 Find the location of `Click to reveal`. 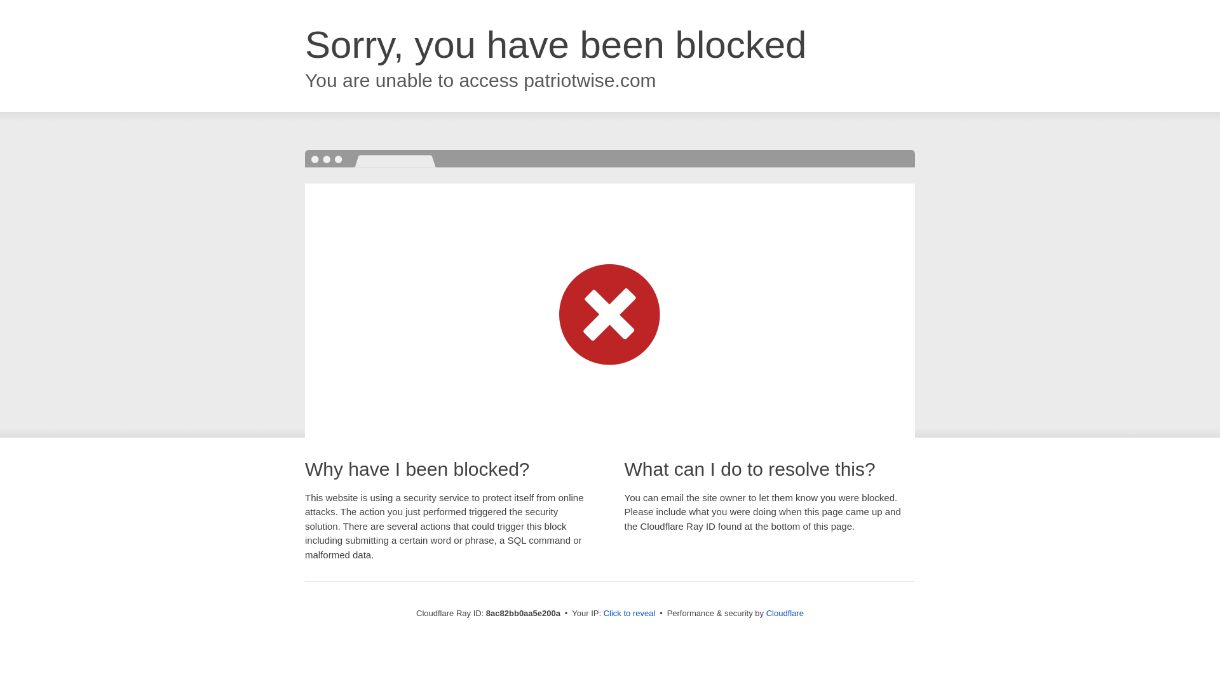

Click to reveal is located at coordinates (630, 614).